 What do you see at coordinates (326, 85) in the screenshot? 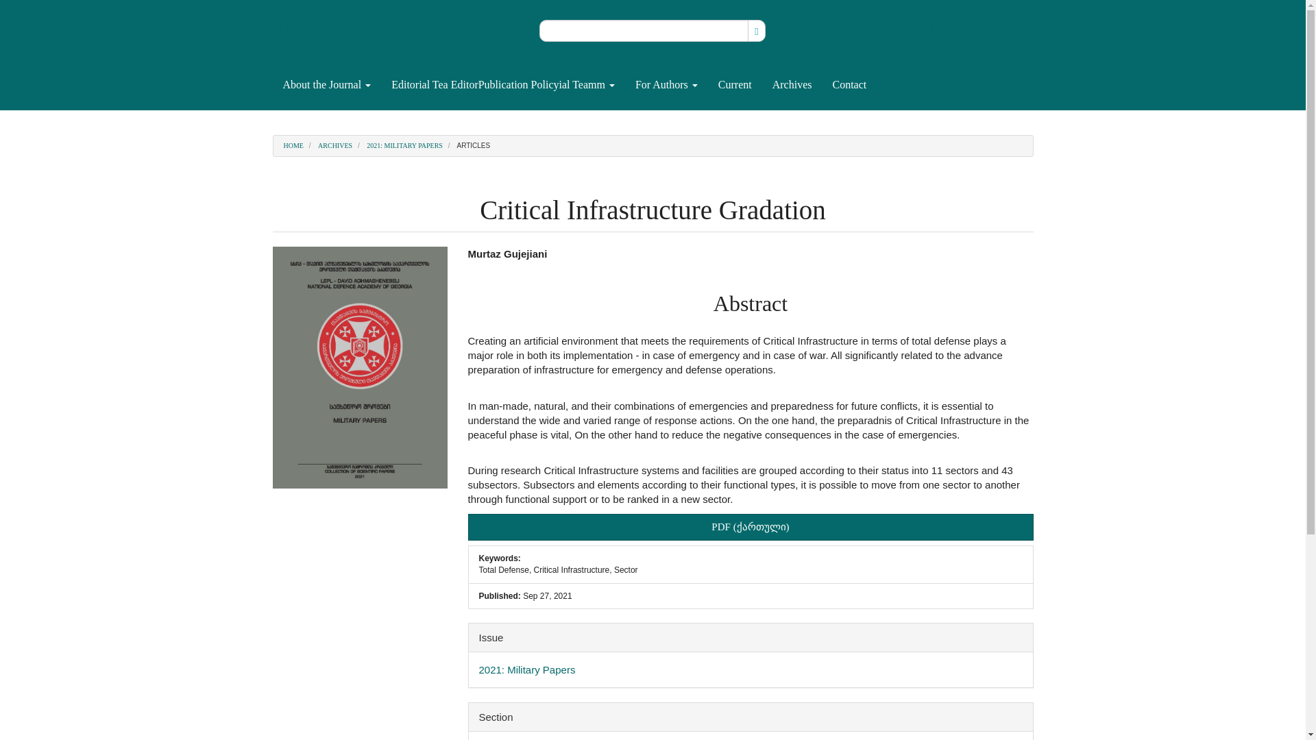
I see `About the Journal` at bounding box center [326, 85].